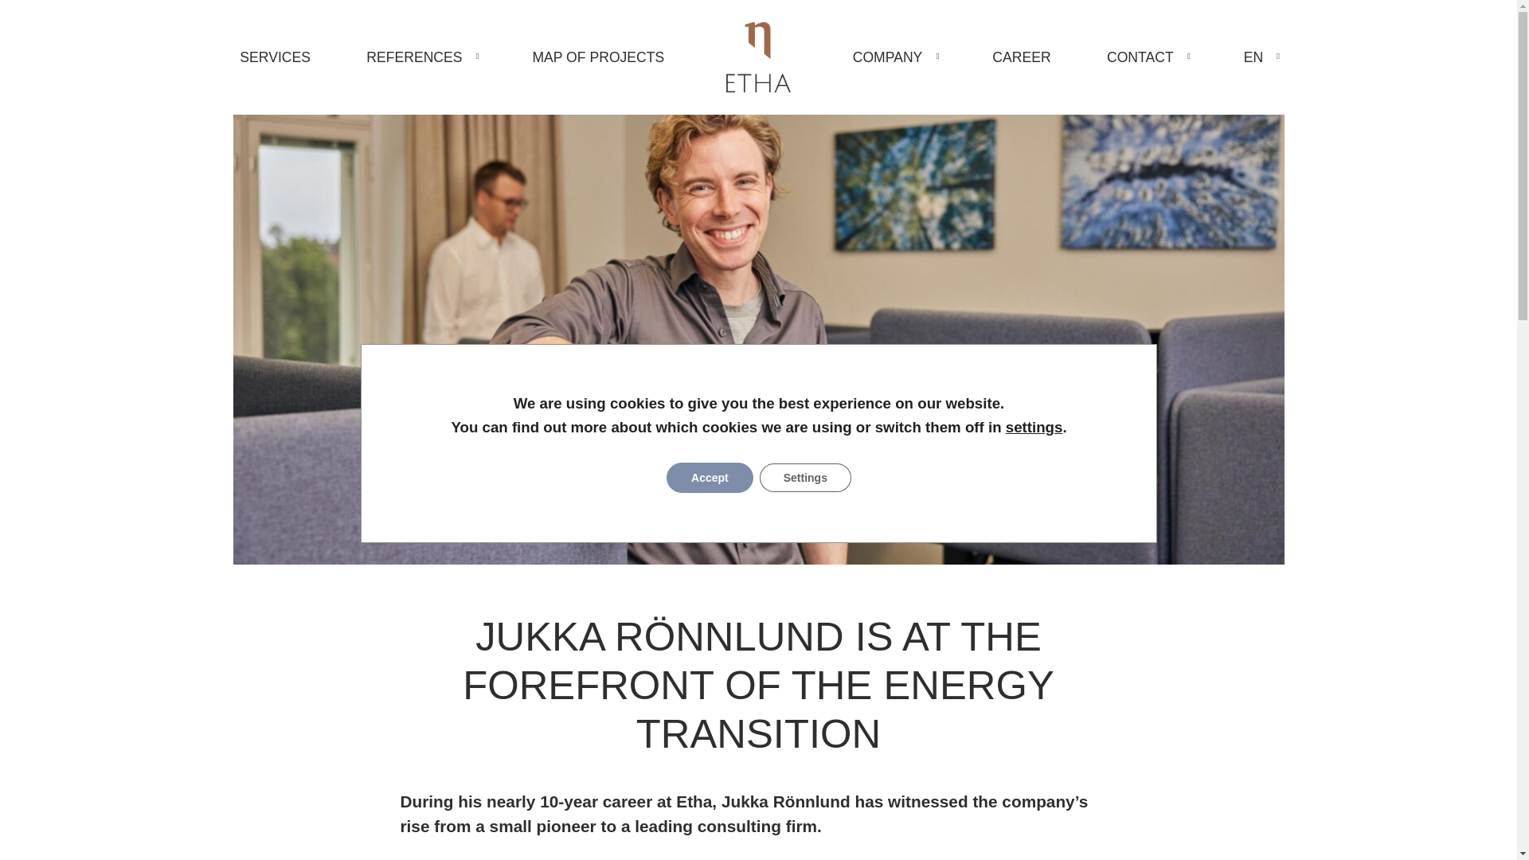 This screenshot has height=860, width=1529. Describe the element at coordinates (598, 57) in the screenshot. I see `MAP OF PROJECTS` at that location.